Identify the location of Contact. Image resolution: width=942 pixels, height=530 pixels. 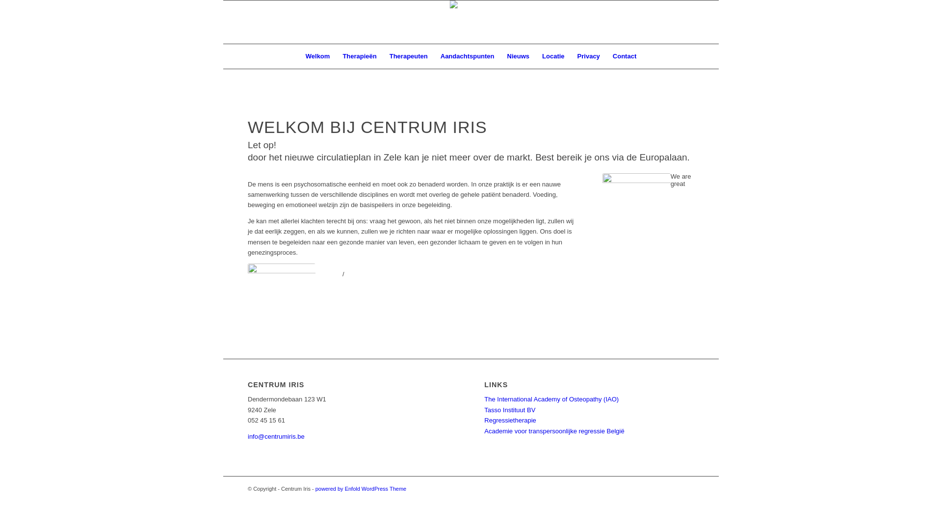
(625, 56).